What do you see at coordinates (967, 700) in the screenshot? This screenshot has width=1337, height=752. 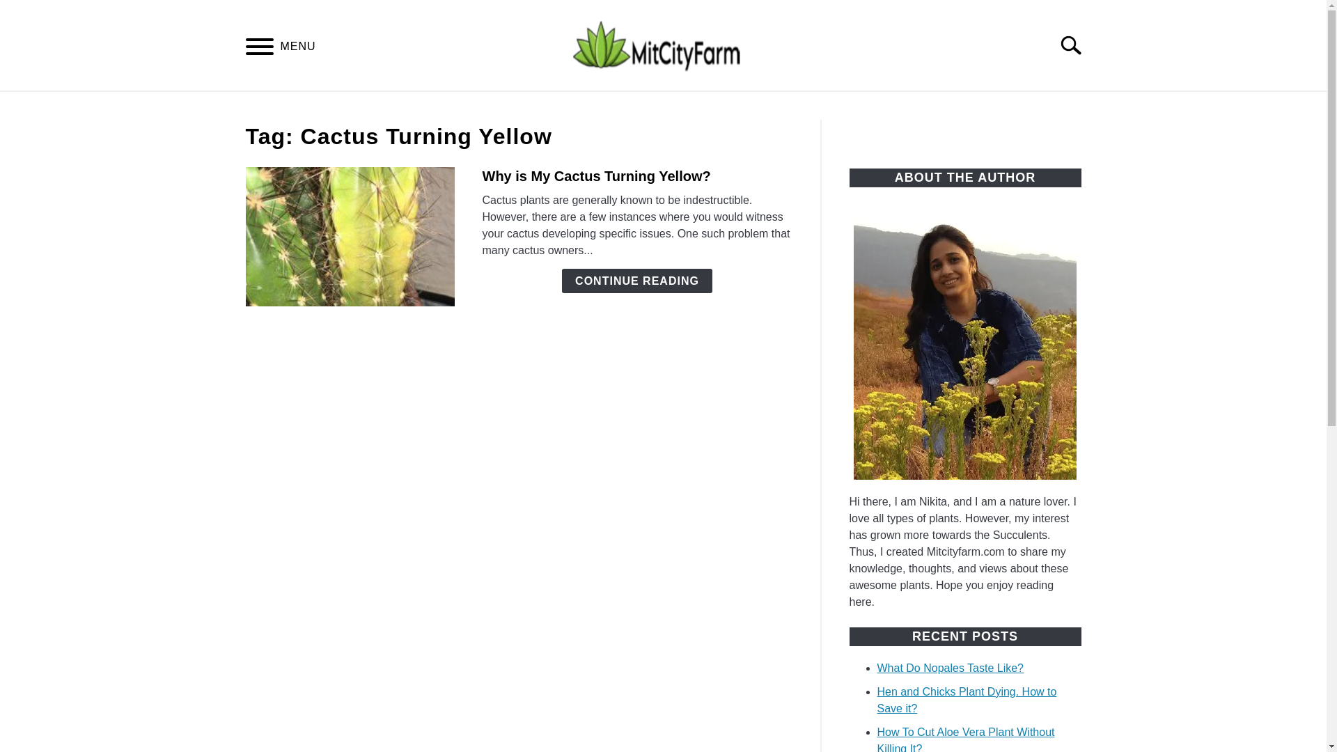 I see `Hen and Chicks Plant Dying. How to Save it?` at bounding box center [967, 700].